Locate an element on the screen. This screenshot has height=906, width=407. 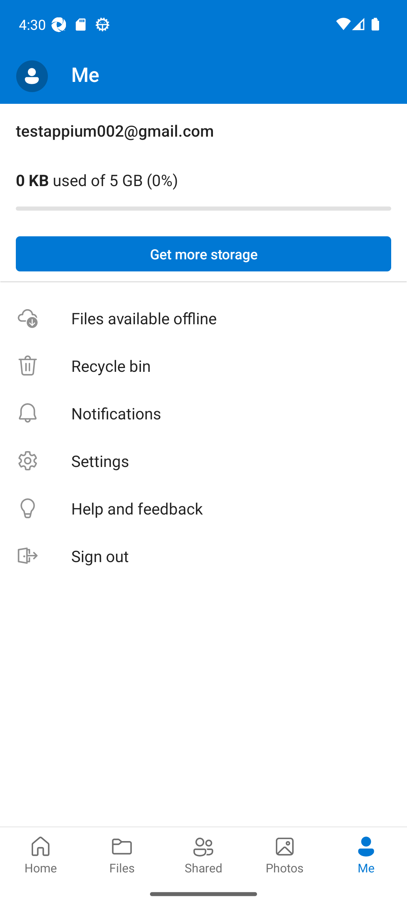
Settings is located at coordinates (203, 461).